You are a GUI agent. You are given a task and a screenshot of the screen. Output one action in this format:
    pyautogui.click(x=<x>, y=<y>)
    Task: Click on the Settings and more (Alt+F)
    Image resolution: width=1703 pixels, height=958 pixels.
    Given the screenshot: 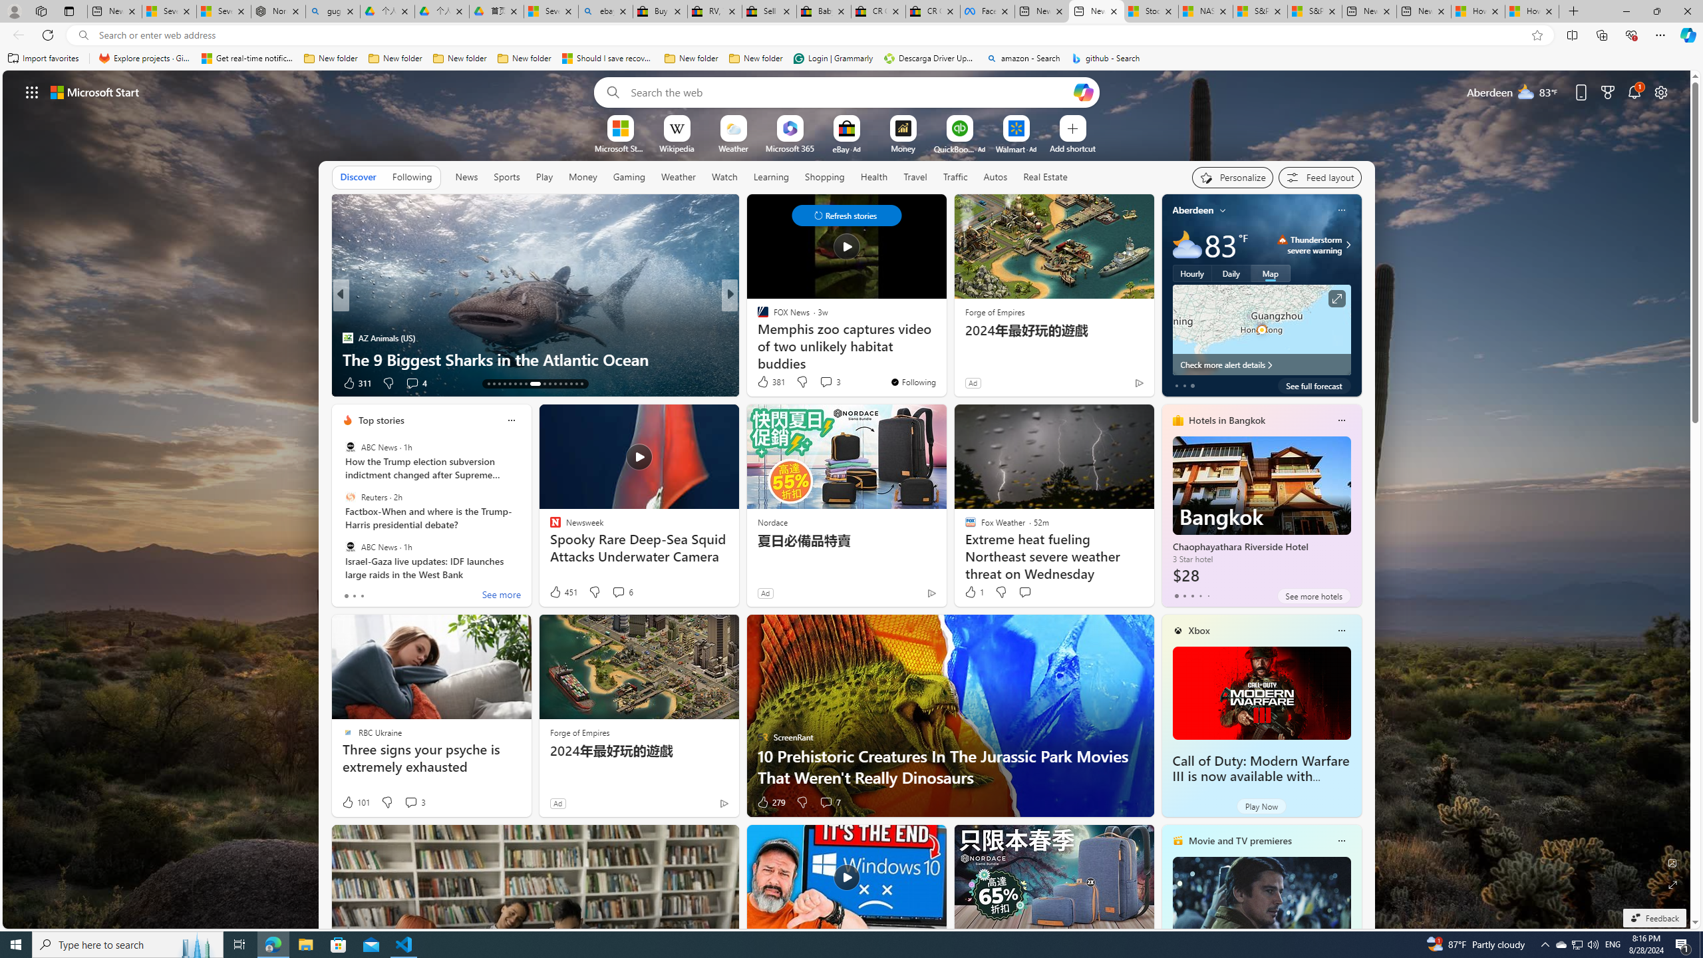 What is the action you would take?
    pyautogui.click(x=1660, y=35)
    